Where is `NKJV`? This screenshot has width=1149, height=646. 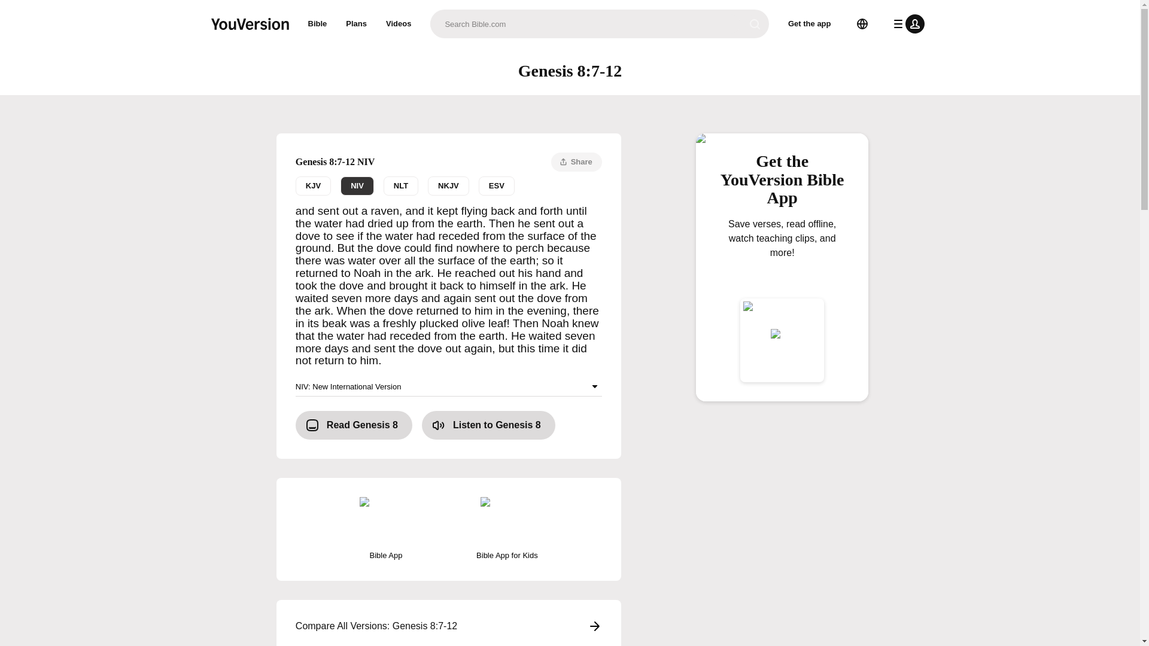 NKJV is located at coordinates (448, 185).